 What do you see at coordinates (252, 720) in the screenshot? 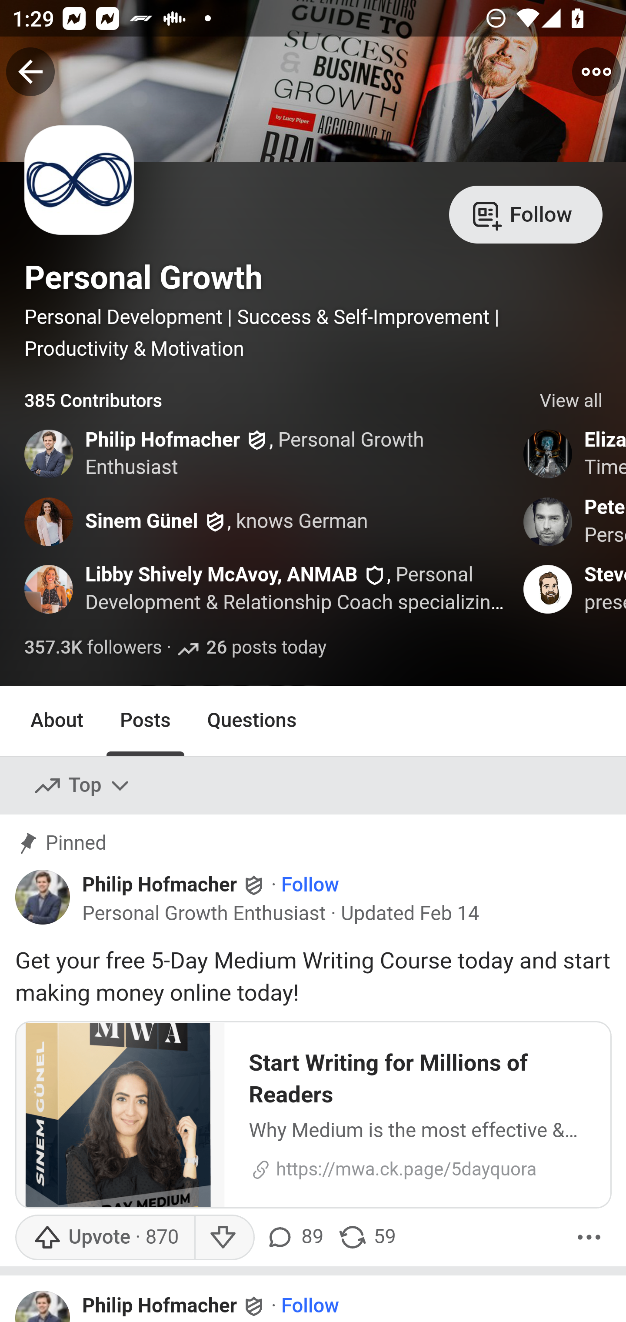
I see `Questions` at bounding box center [252, 720].